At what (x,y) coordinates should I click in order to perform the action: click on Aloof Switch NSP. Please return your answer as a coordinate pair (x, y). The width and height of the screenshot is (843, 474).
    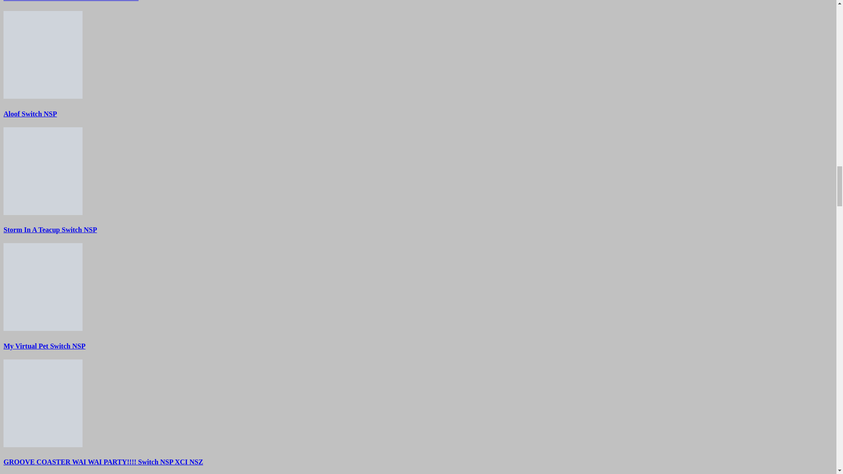
    Looking at the image, I should click on (43, 54).